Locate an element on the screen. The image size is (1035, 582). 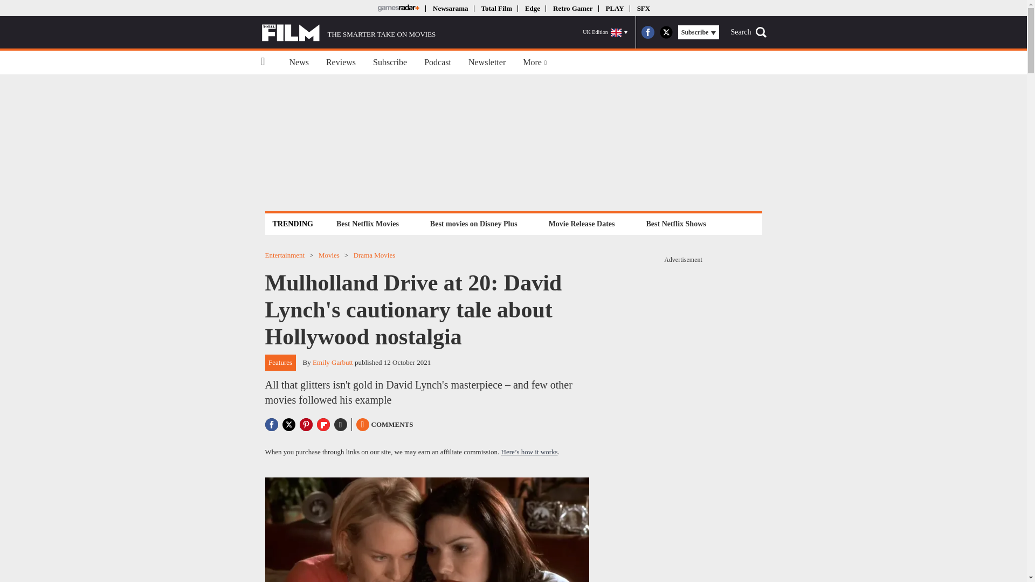
Best Netflix Movies is located at coordinates (367, 223).